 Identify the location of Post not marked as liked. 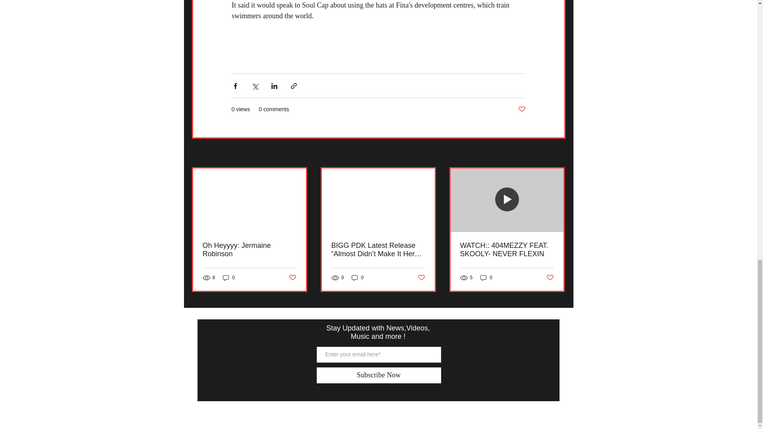
(421, 277).